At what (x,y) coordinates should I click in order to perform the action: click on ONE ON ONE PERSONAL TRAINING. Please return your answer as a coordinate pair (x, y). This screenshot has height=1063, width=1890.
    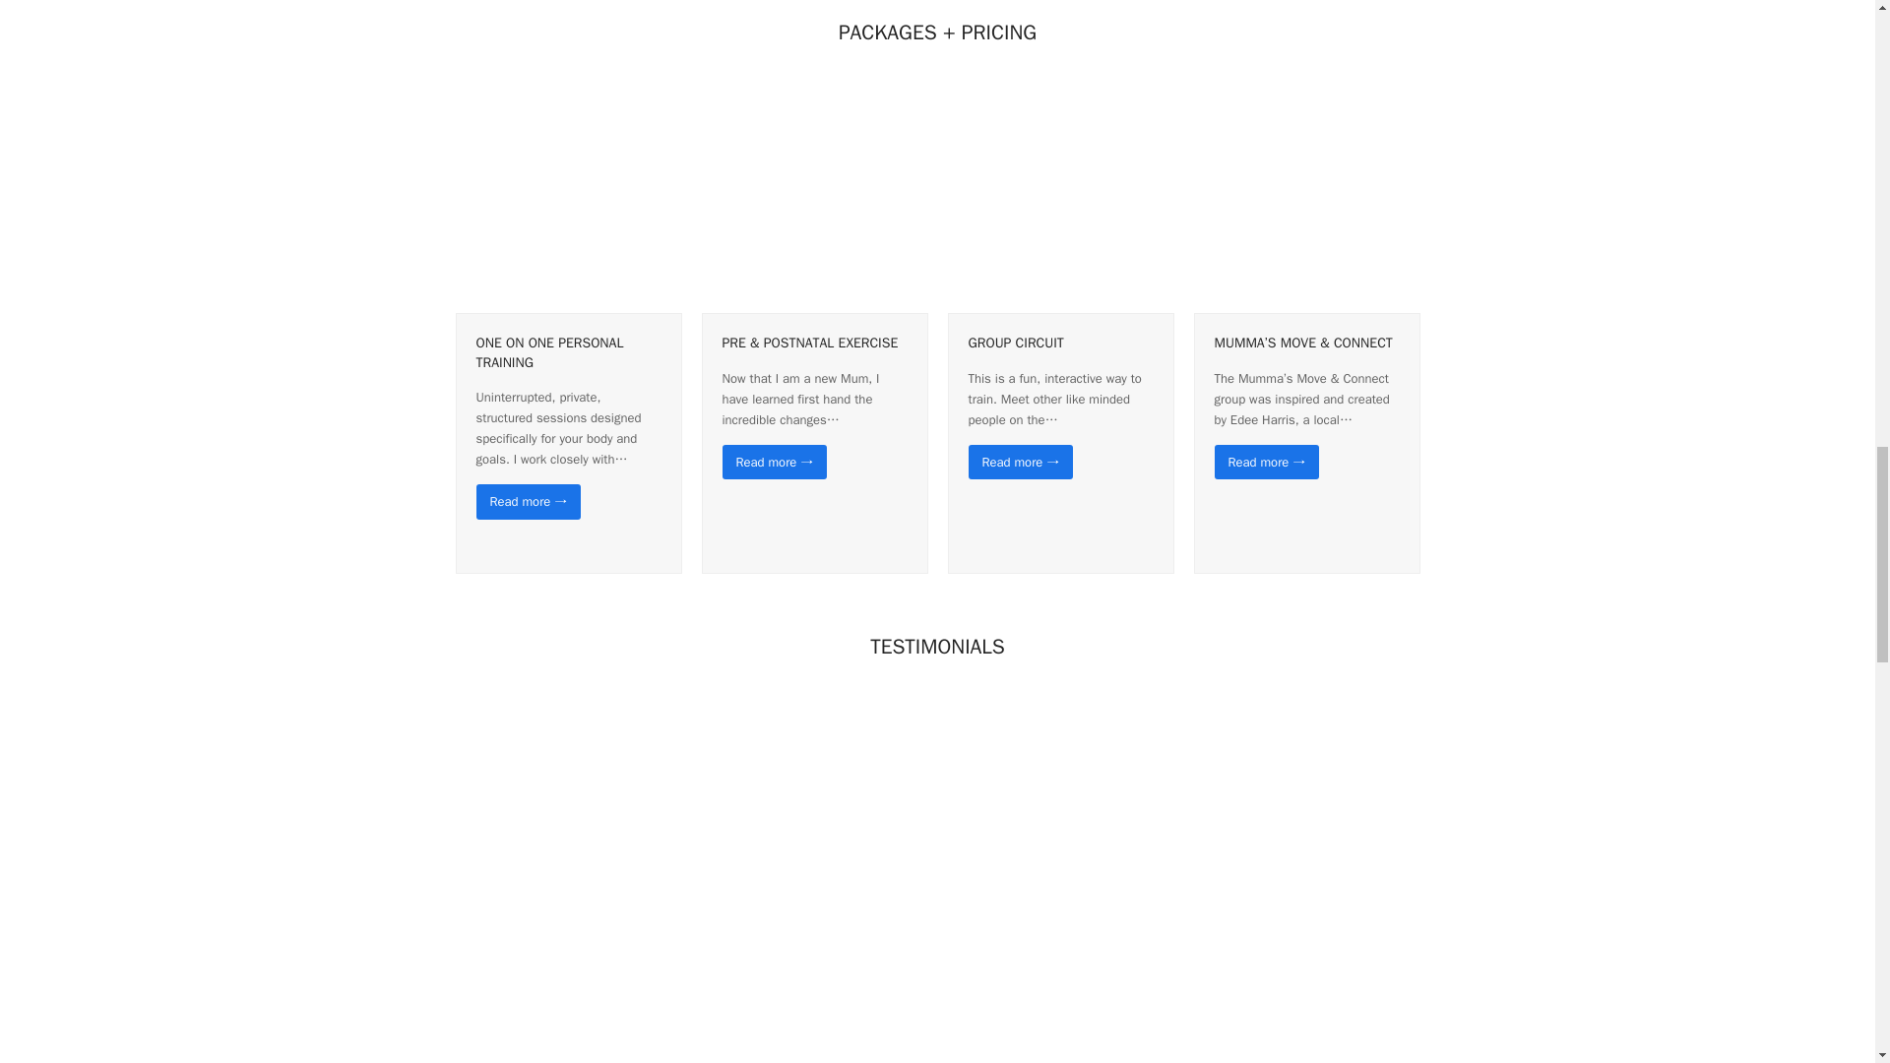
    Looking at the image, I should click on (567, 199).